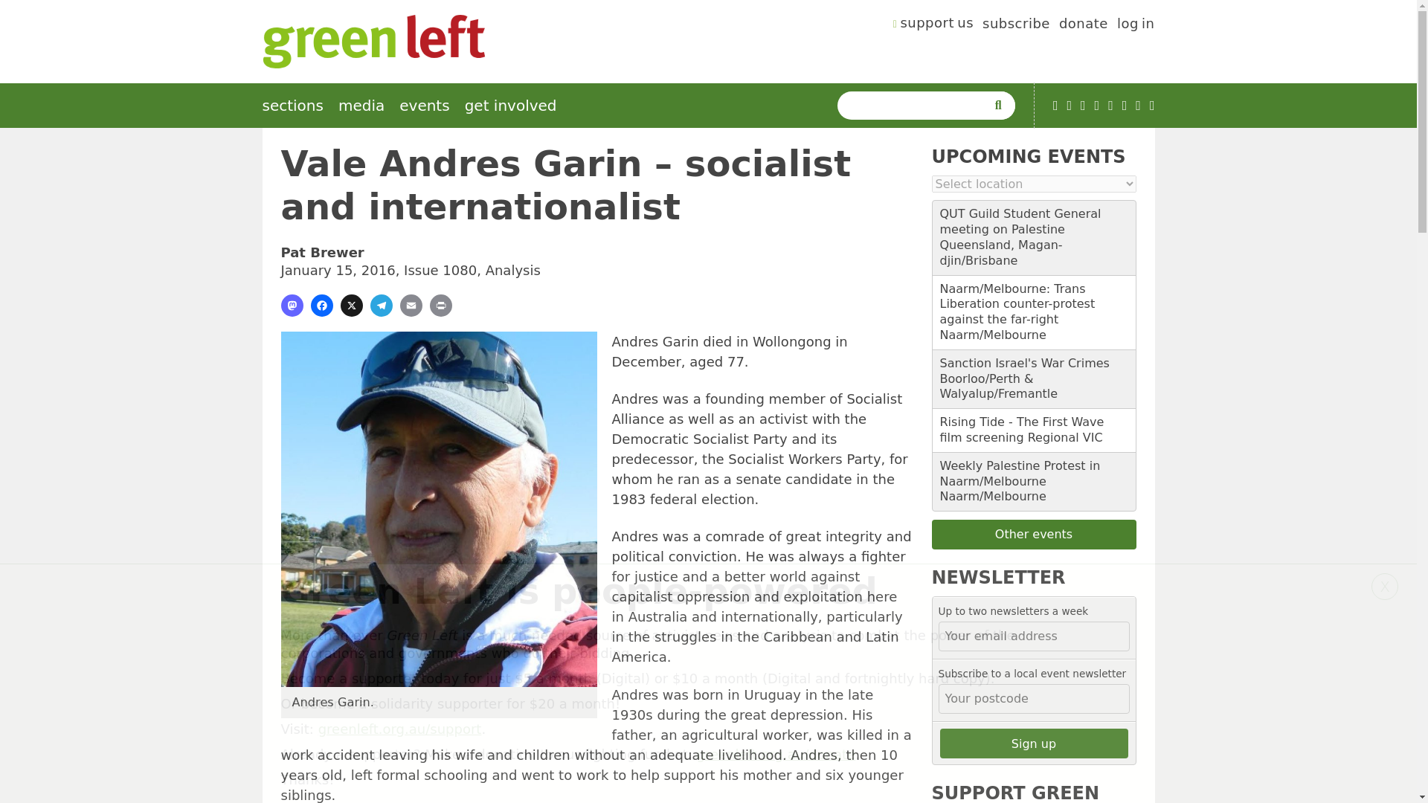 The width and height of the screenshot is (1428, 803). What do you see at coordinates (424, 106) in the screenshot?
I see `events` at bounding box center [424, 106].